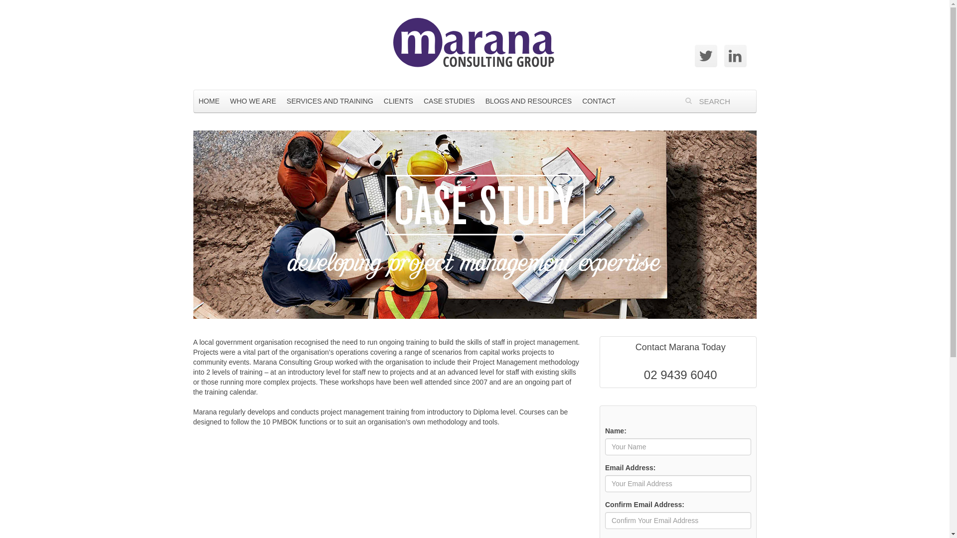 The height and width of the screenshot is (538, 957). Describe the element at coordinates (681, 375) in the screenshot. I see `02 9439 6040` at that location.